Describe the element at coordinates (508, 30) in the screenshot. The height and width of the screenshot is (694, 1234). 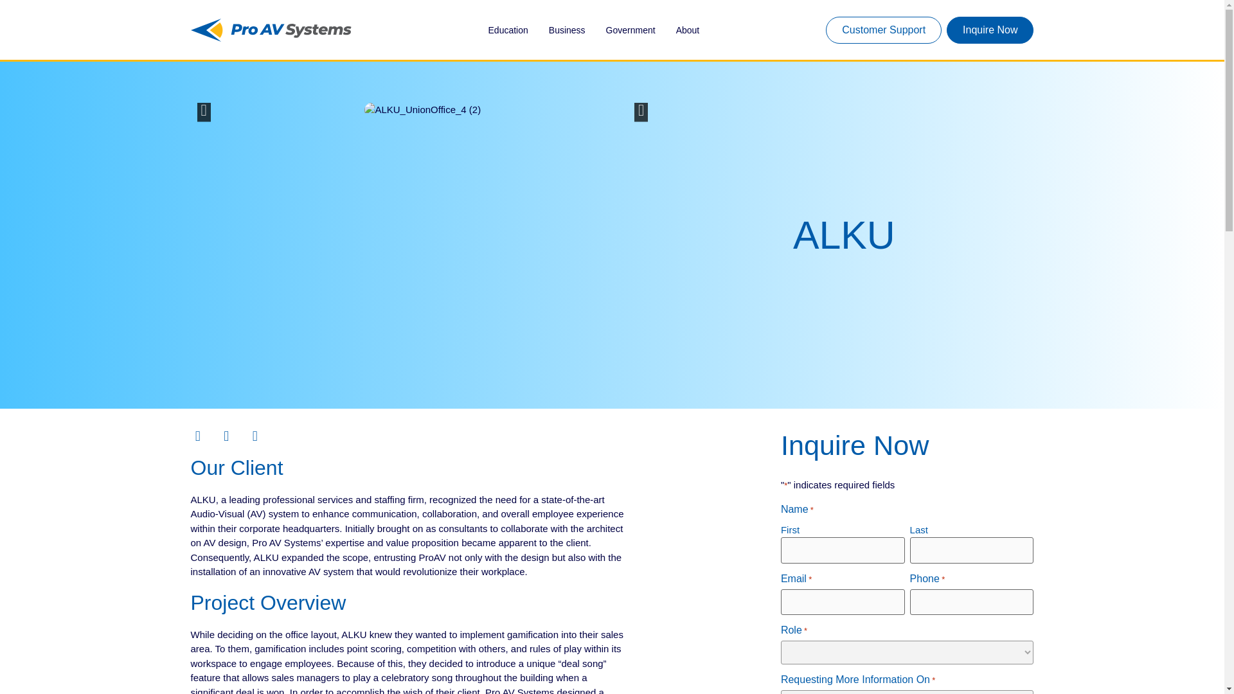
I see `Education` at that location.